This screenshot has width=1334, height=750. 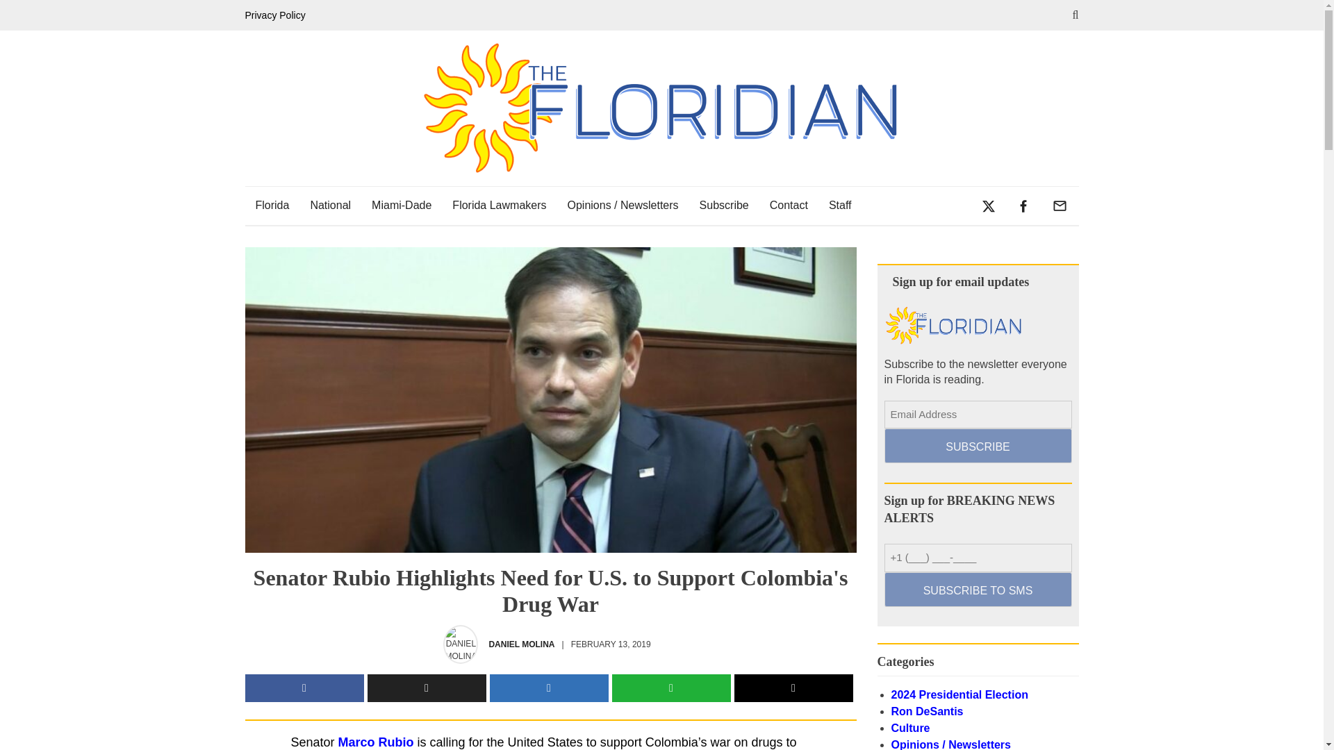 I want to click on Florida Lawmakers, so click(x=499, y=205).